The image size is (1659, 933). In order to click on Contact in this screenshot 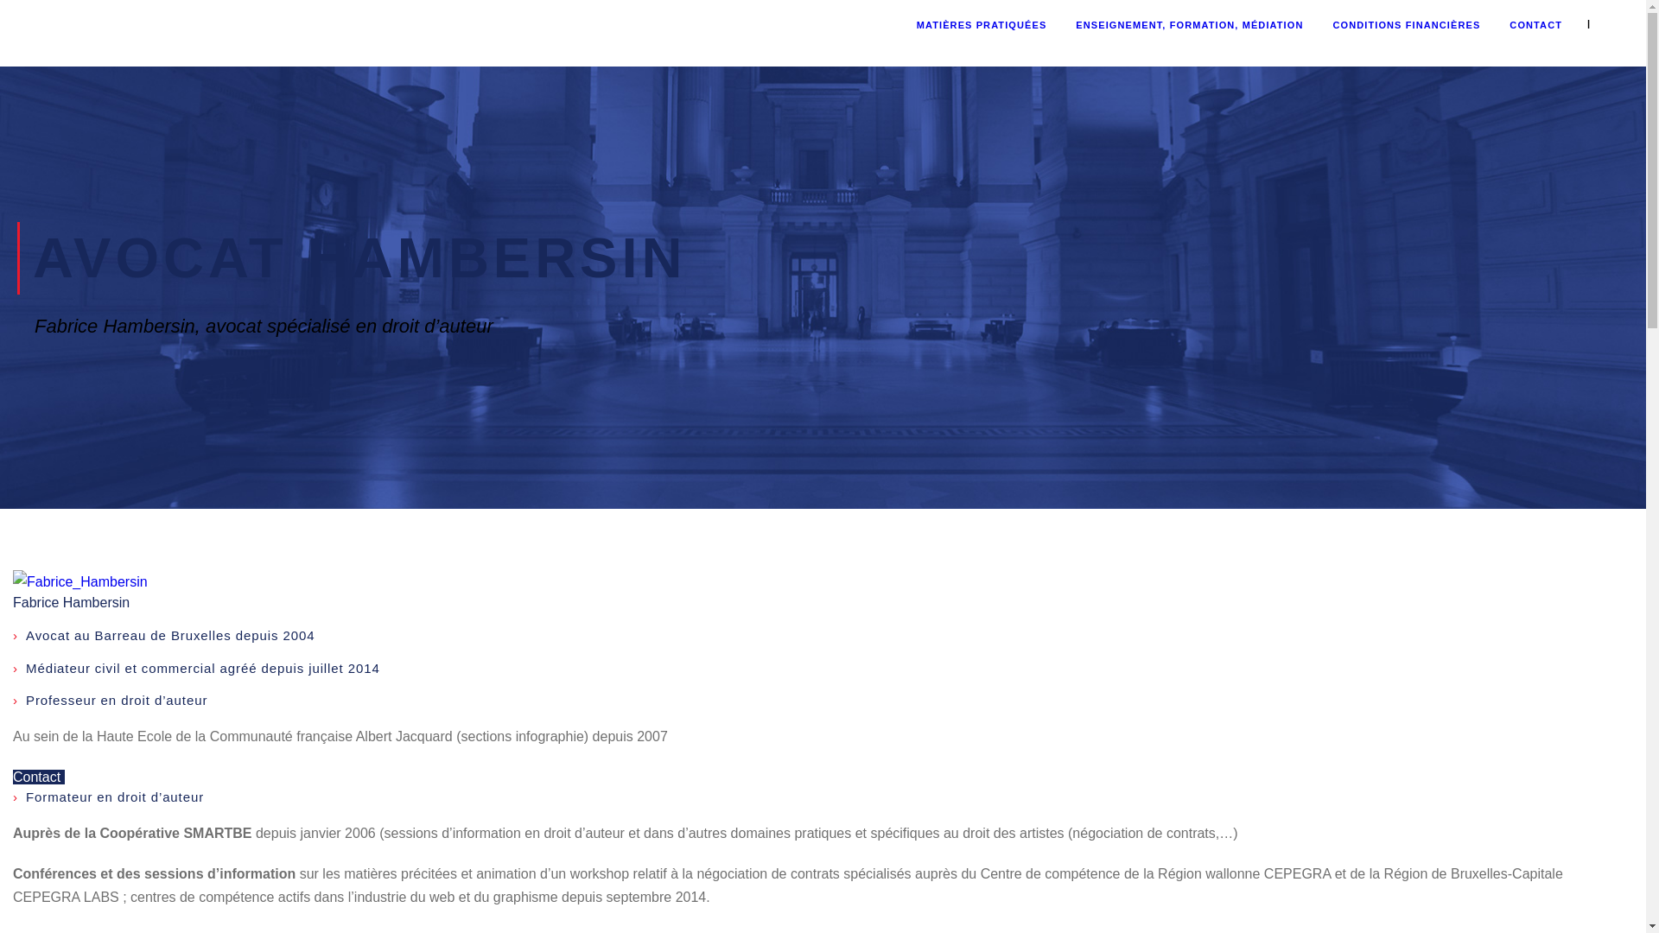, I will do `click(39, 777)`.